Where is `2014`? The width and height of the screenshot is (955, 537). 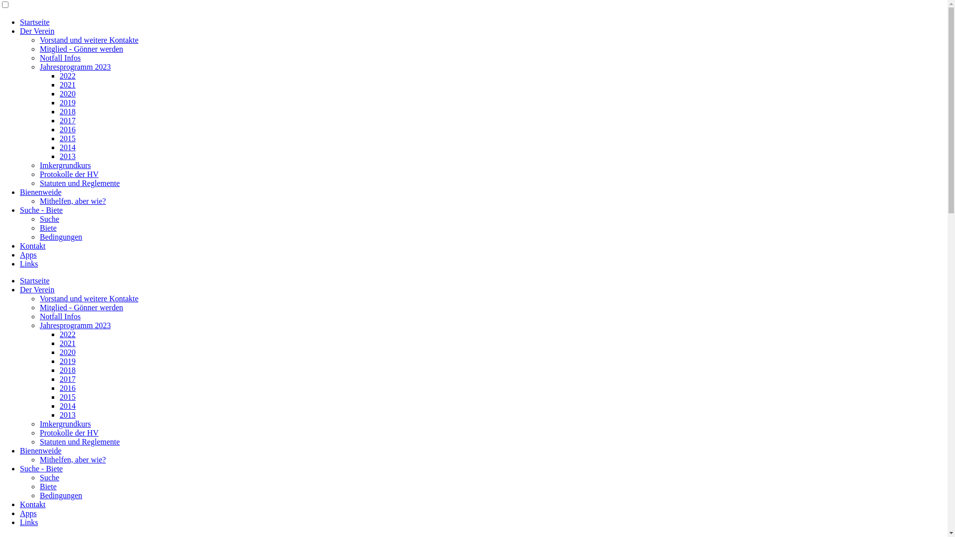 2014 is located at coordinates (68, 406).